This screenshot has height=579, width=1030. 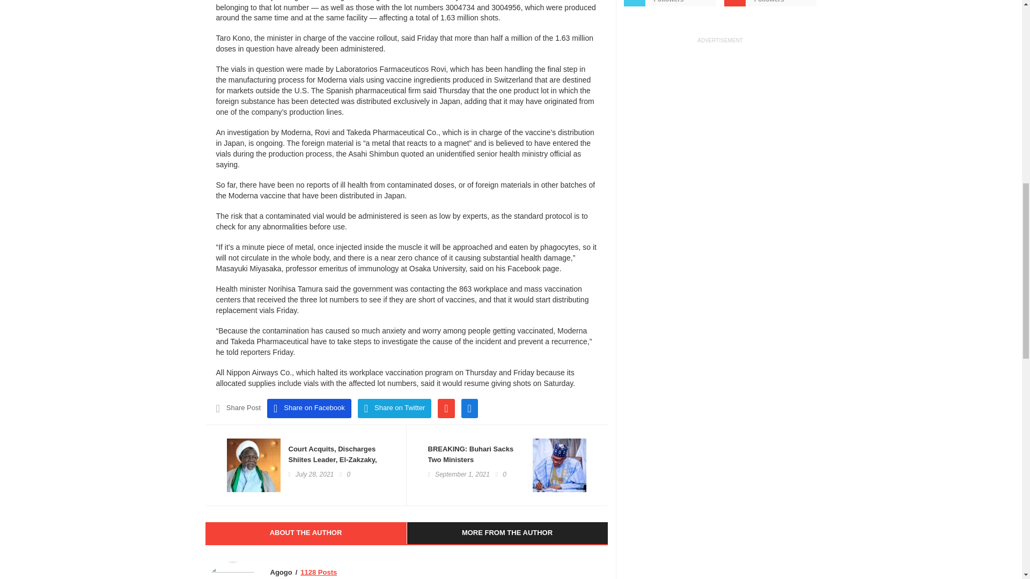 I want to click on Share on Facebook, so click(x=309, y=409).